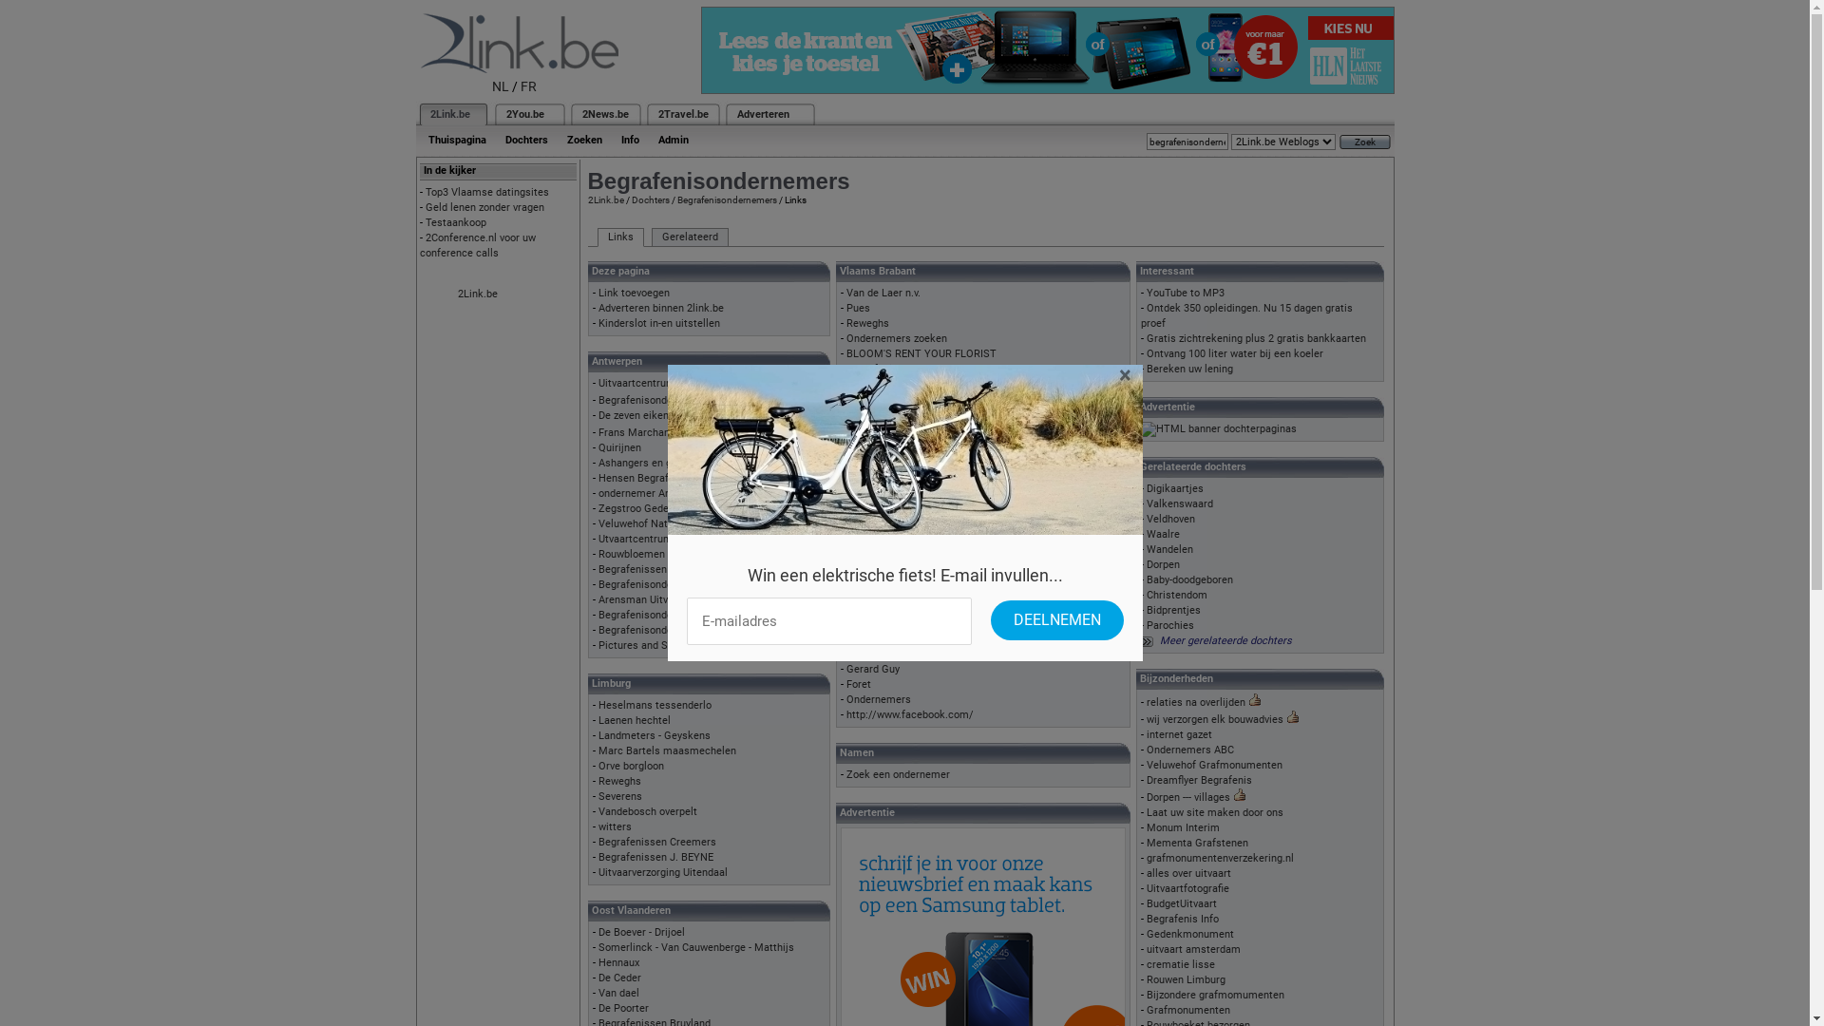  What do you see at coordinates (635, 293) in the screenshot?
I see `Link toevoegen` at bounding box center [635, 293].